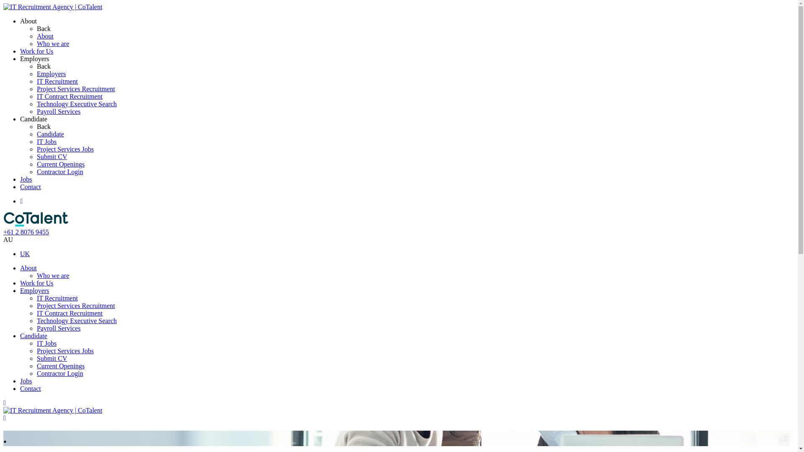  What do you see at coordinates (44, 126) in the screenshot?
I see `Back` at bounding box center [44, 126].